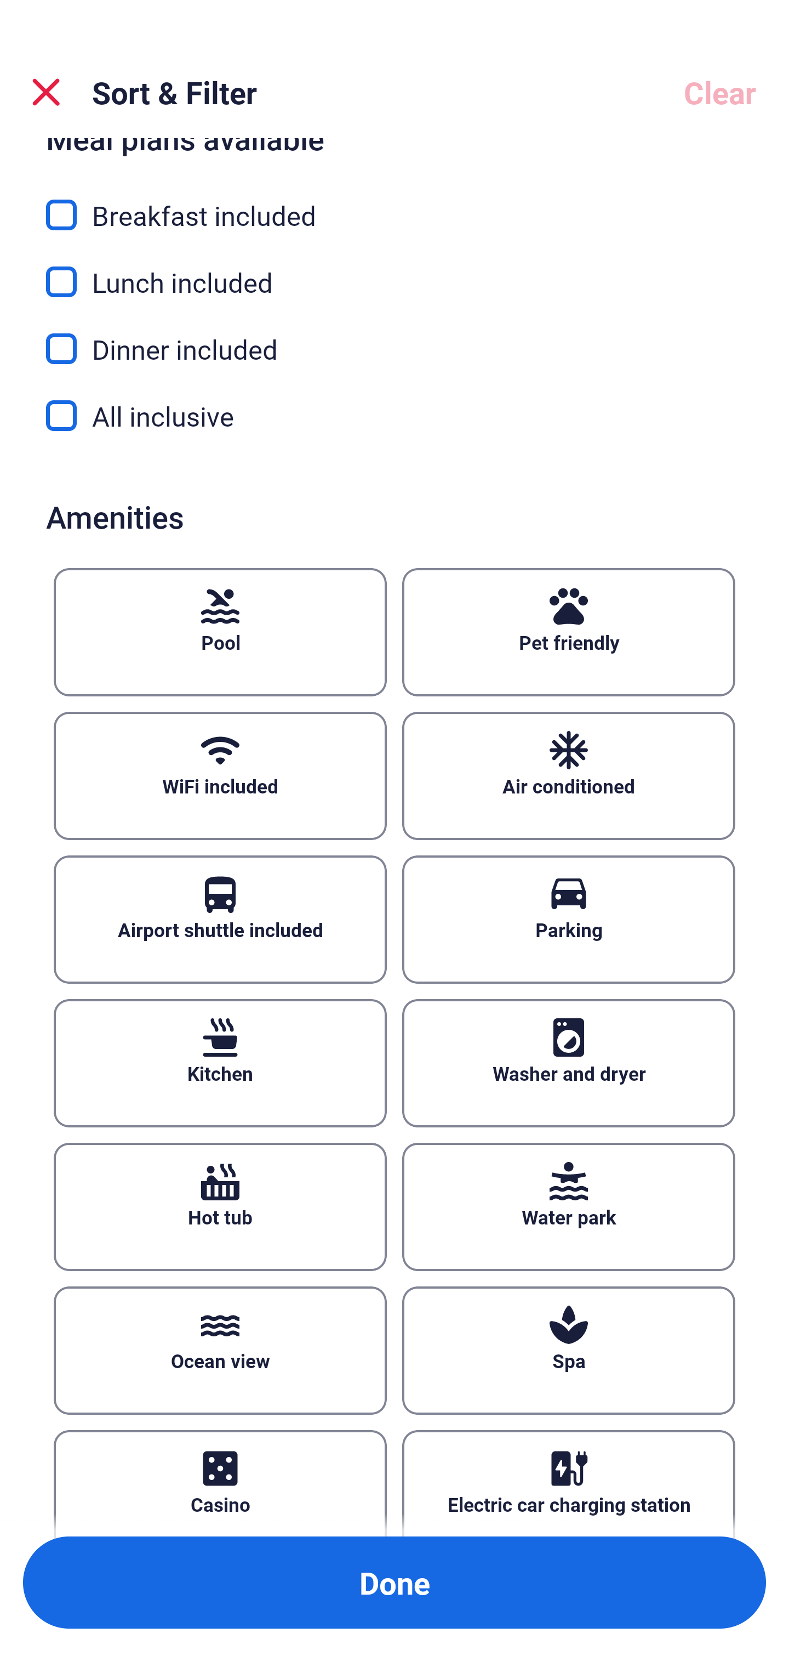  I want to click on Air conditioned, so click(569, 776).